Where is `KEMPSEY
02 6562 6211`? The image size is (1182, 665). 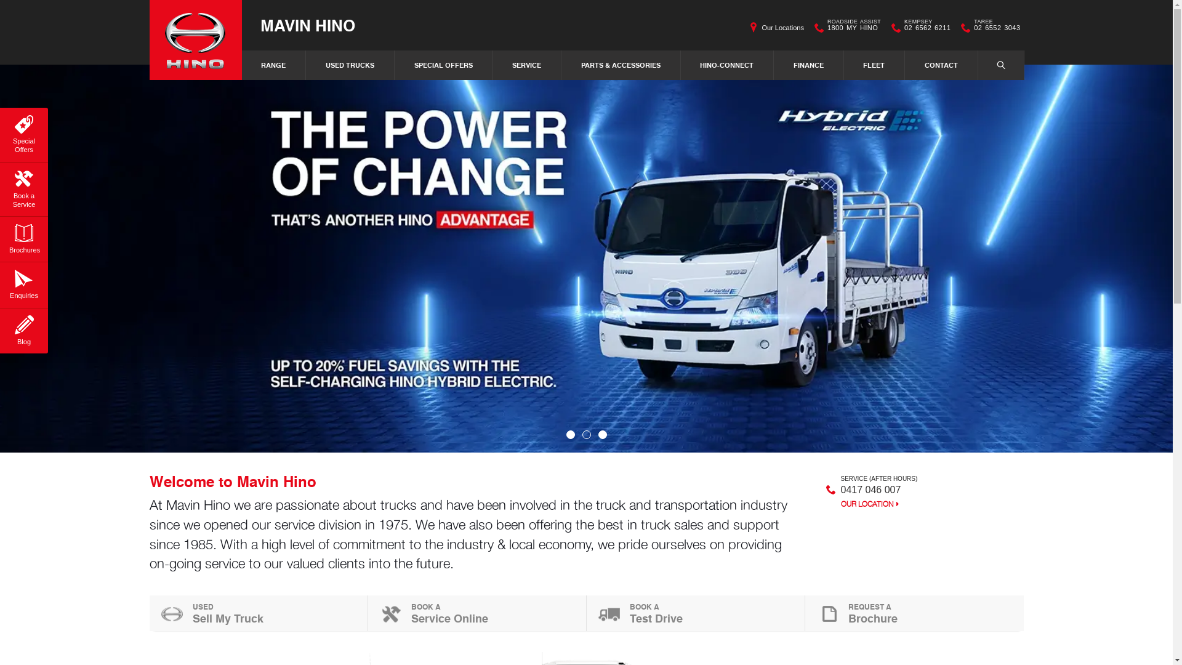
KEMPSEY
02 6562 6211 is located at coordinates (927, 28).